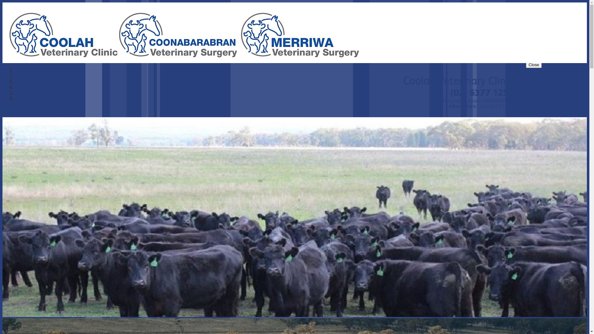 This screenshot has height=334, width=594. What do you see at coordinates (497, 106) in the screenshot?
I see `(02) 6377 1258` at bounding box center [497, 106].